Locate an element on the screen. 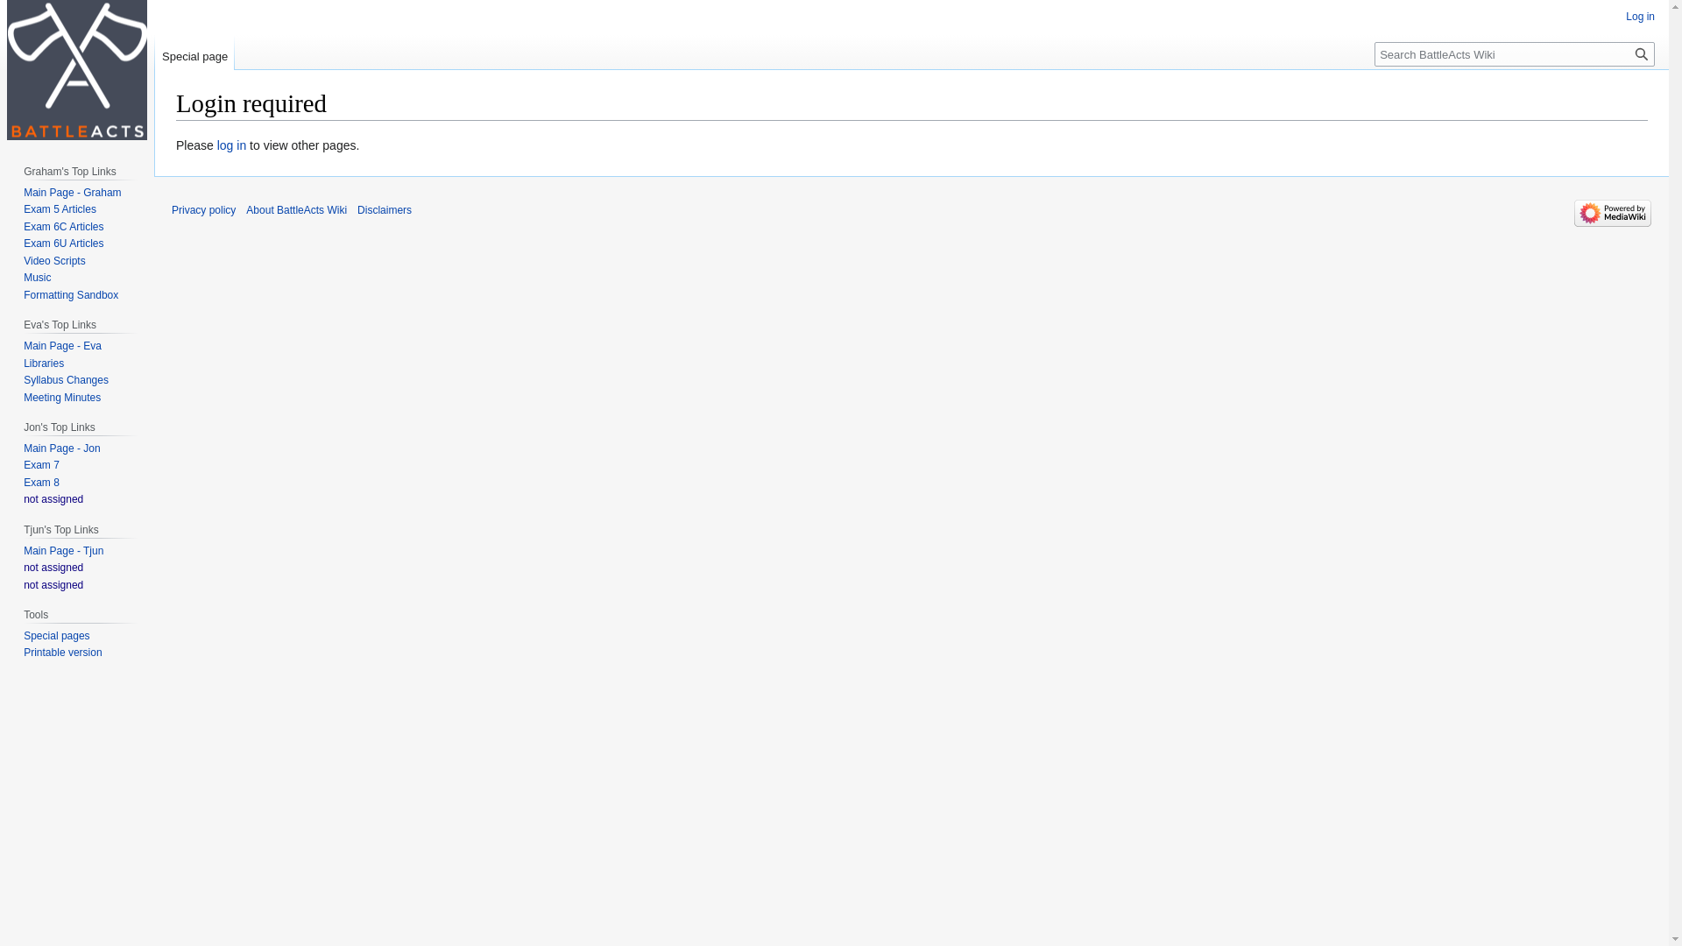  Search is located at coordinates (1642, 54).